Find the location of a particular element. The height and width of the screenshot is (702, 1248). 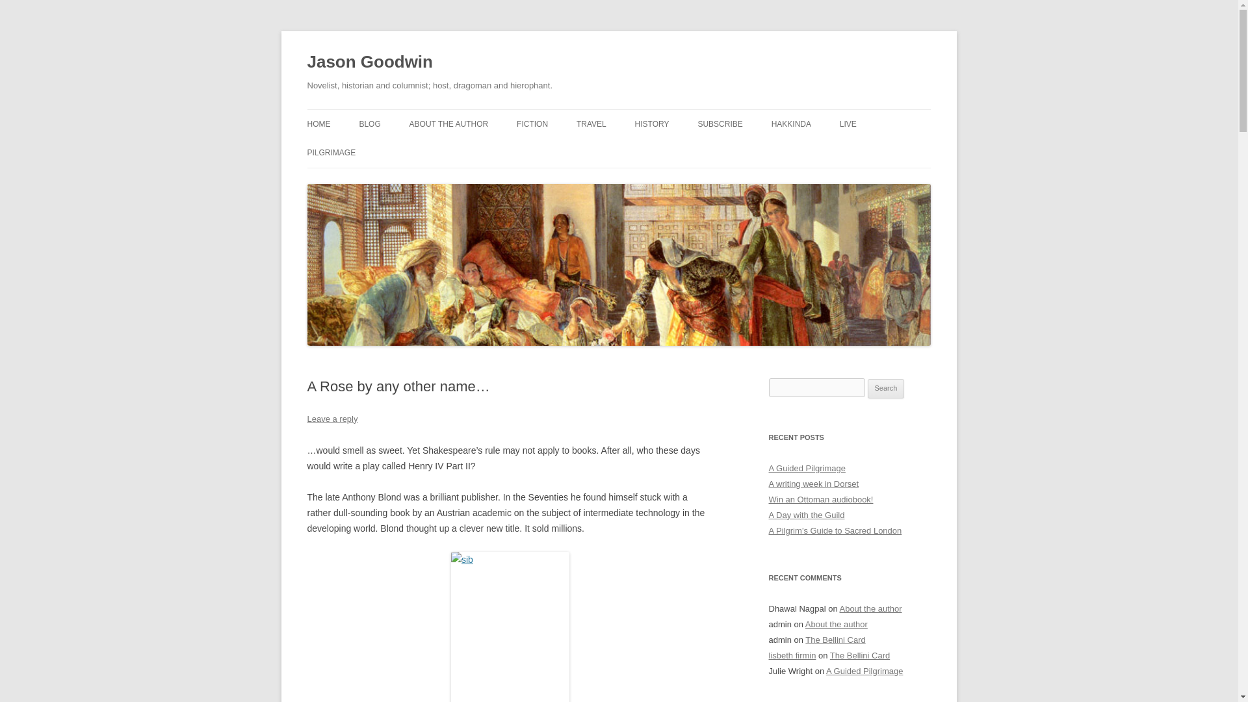

LORDS OF THE HORIZONS is located at coordinates (699, 151).